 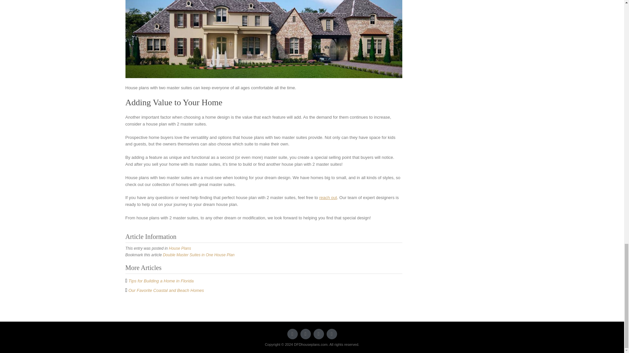 I want to click on Facebook, so click(x=305, y=334).